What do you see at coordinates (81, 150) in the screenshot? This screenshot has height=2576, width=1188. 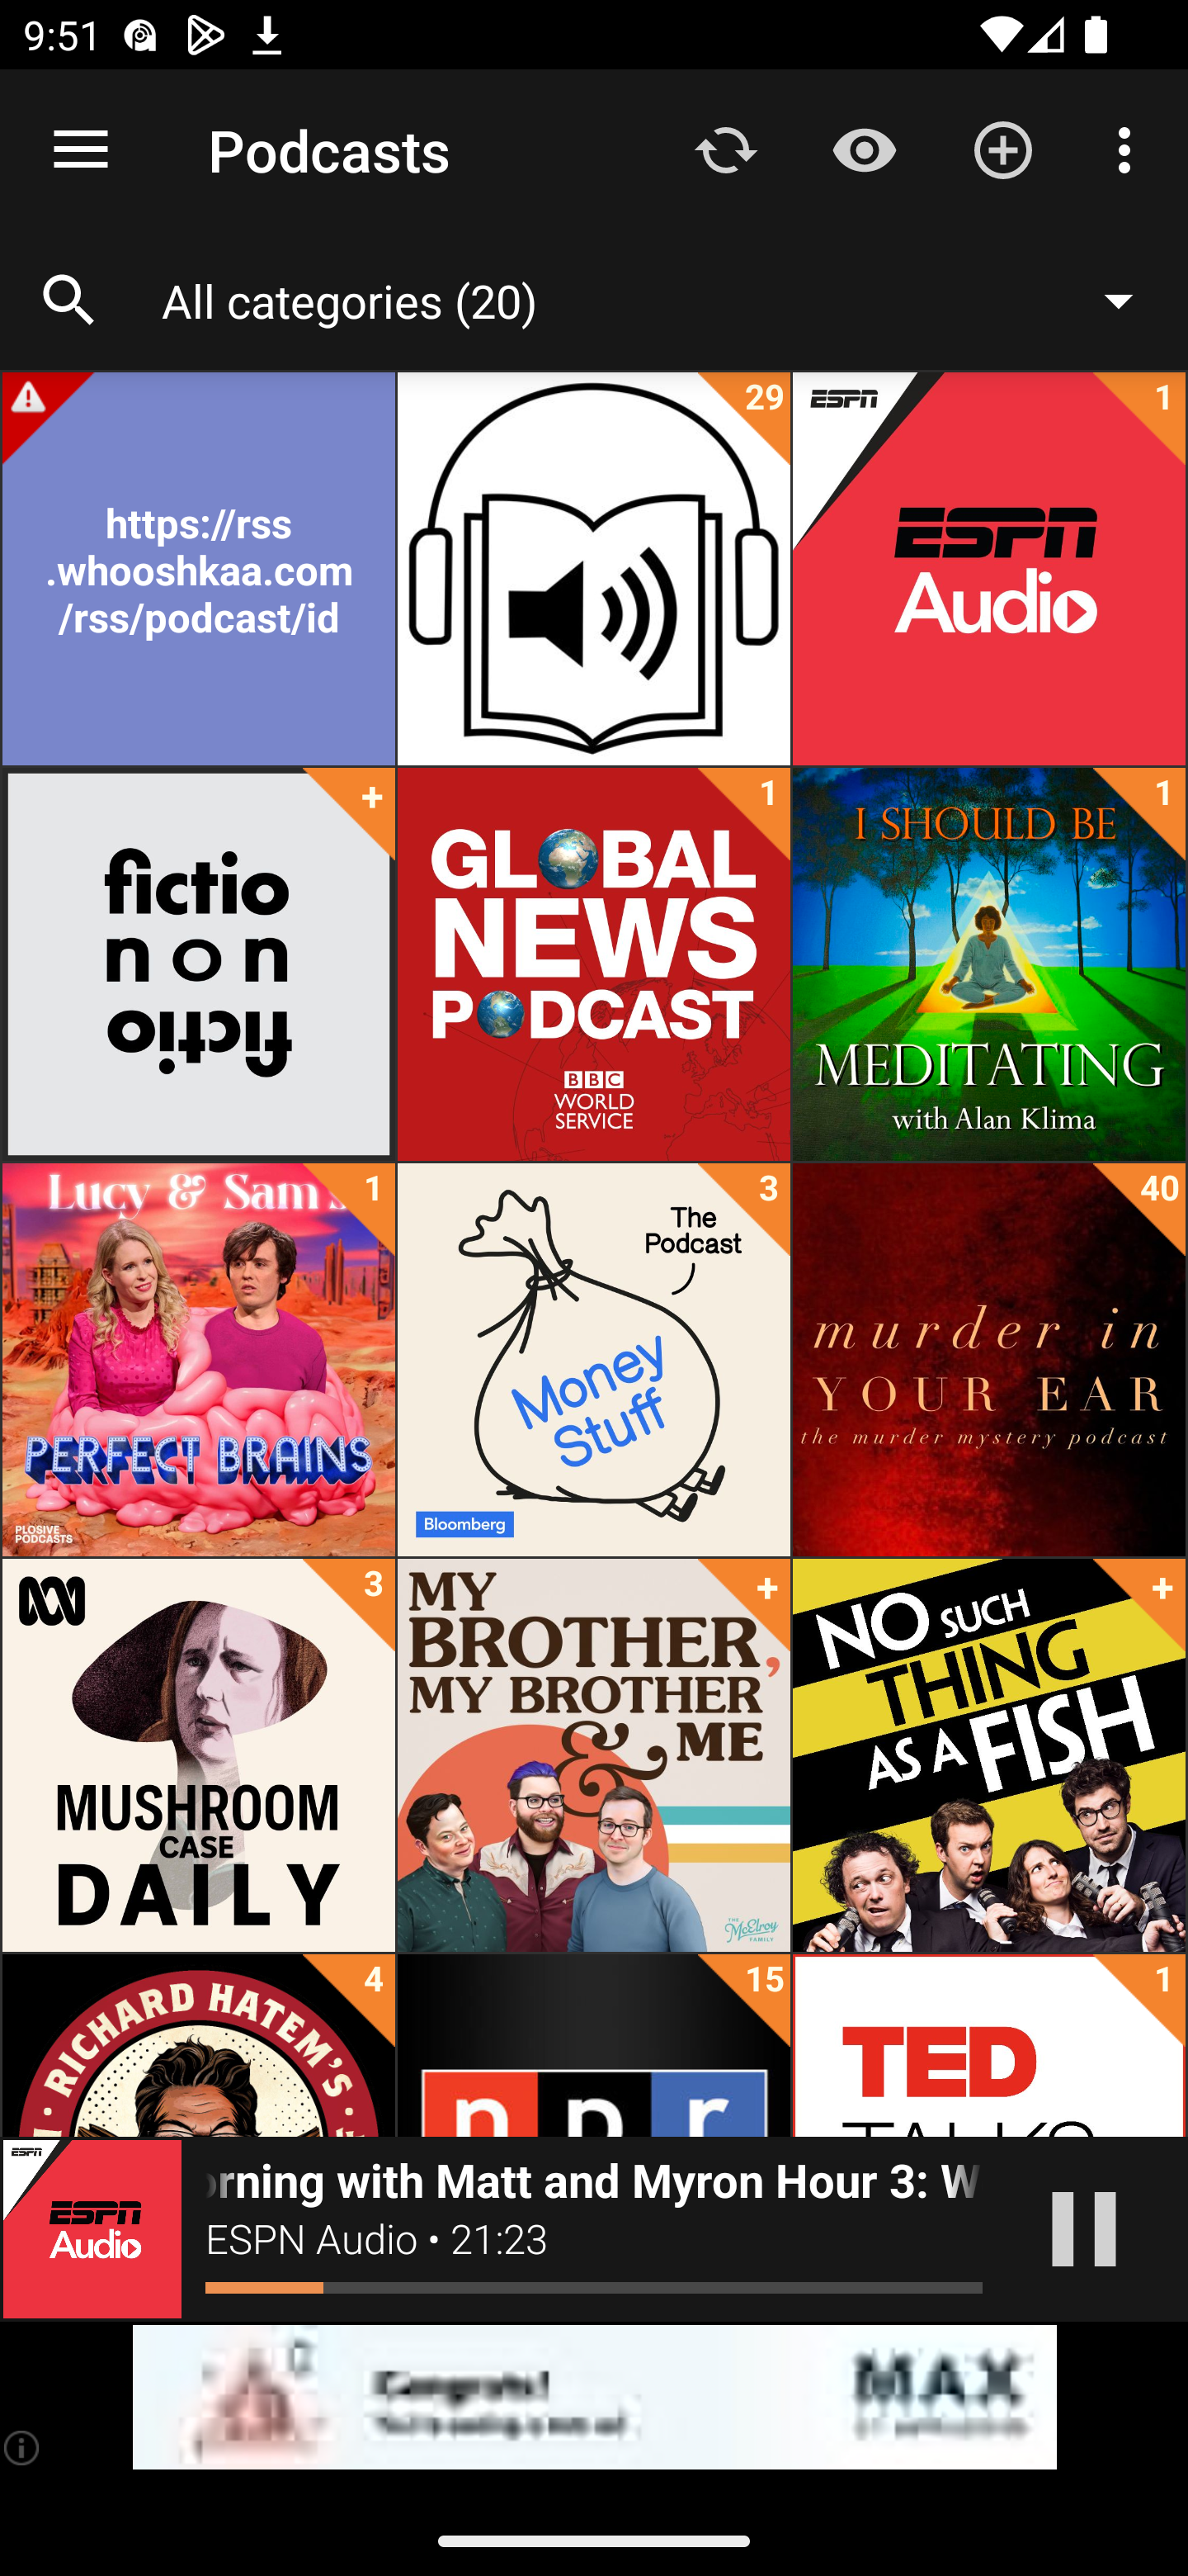 I see `Open navigation sidebar` at bounding box center [81, 150].